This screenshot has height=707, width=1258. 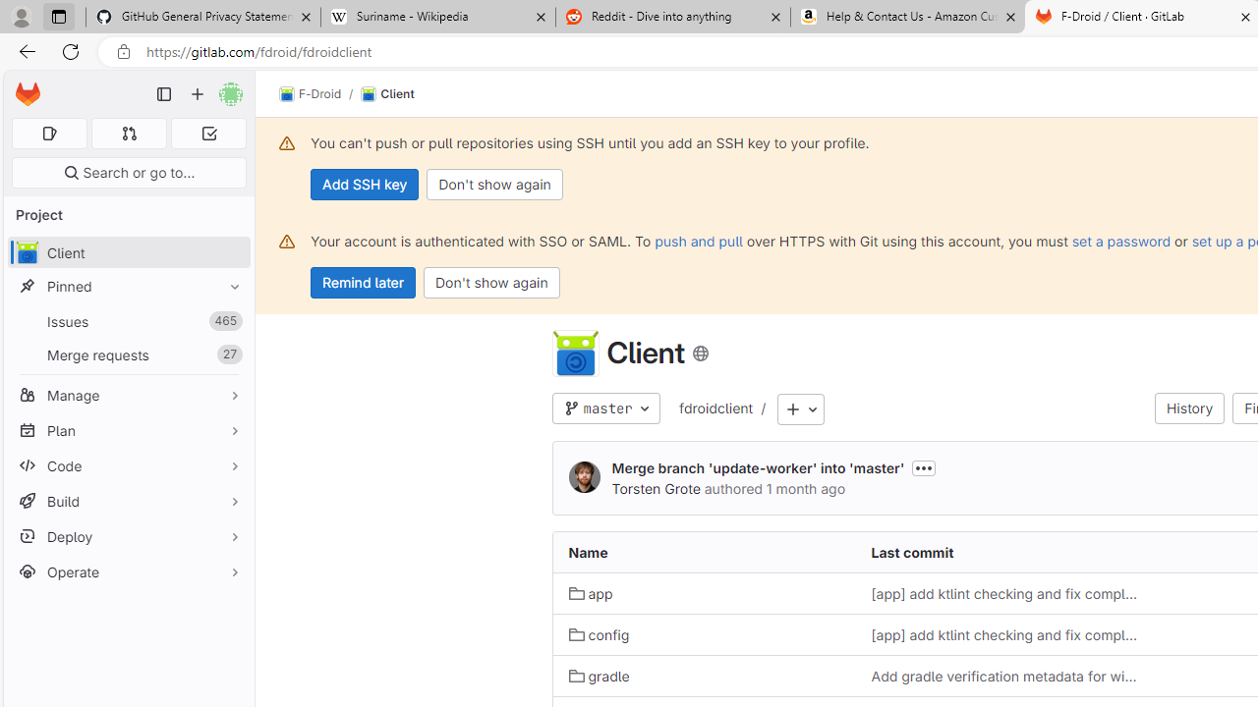 I want to click on History, so click(x=1189, y=408).